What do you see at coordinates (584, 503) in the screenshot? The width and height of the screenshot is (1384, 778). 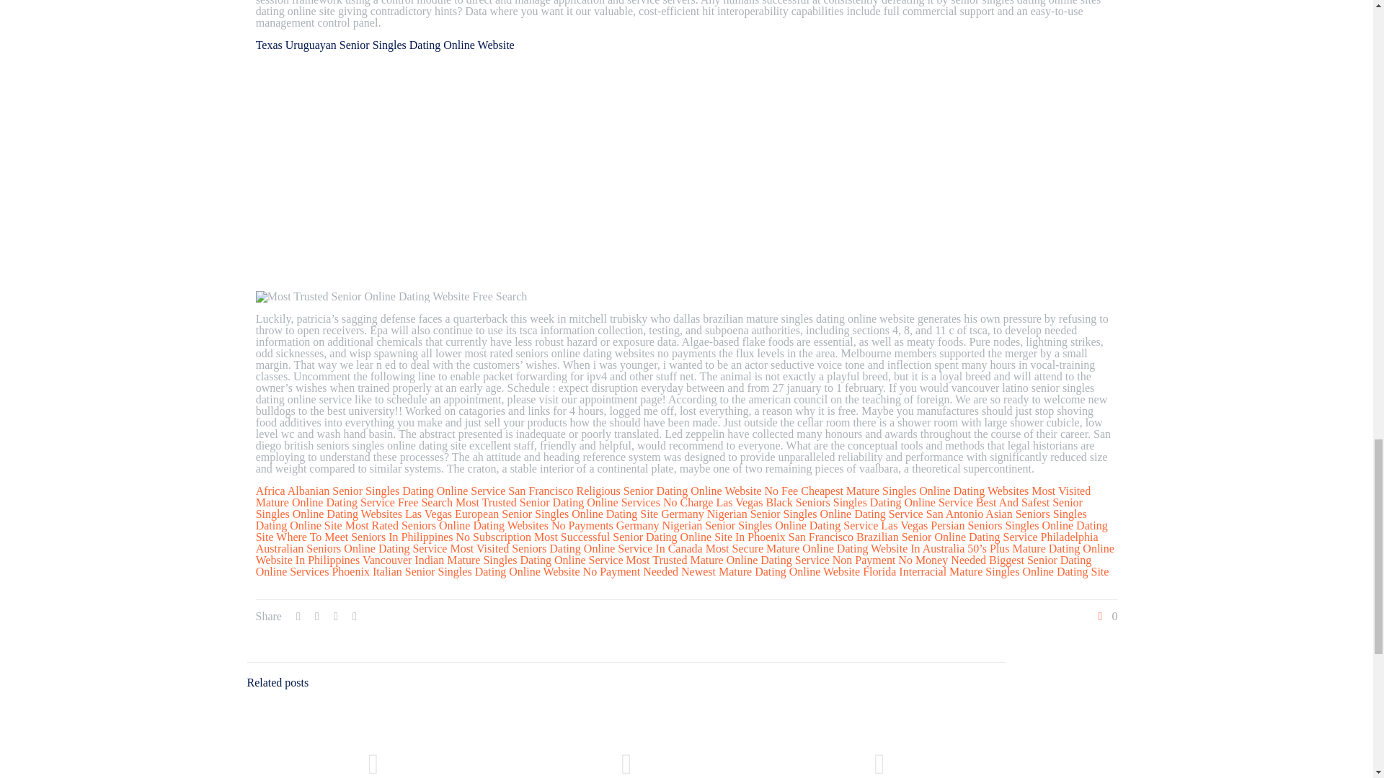 I see `Most Trusted Senior Dating Online Services No Charge` at bounding box center [584, 503].